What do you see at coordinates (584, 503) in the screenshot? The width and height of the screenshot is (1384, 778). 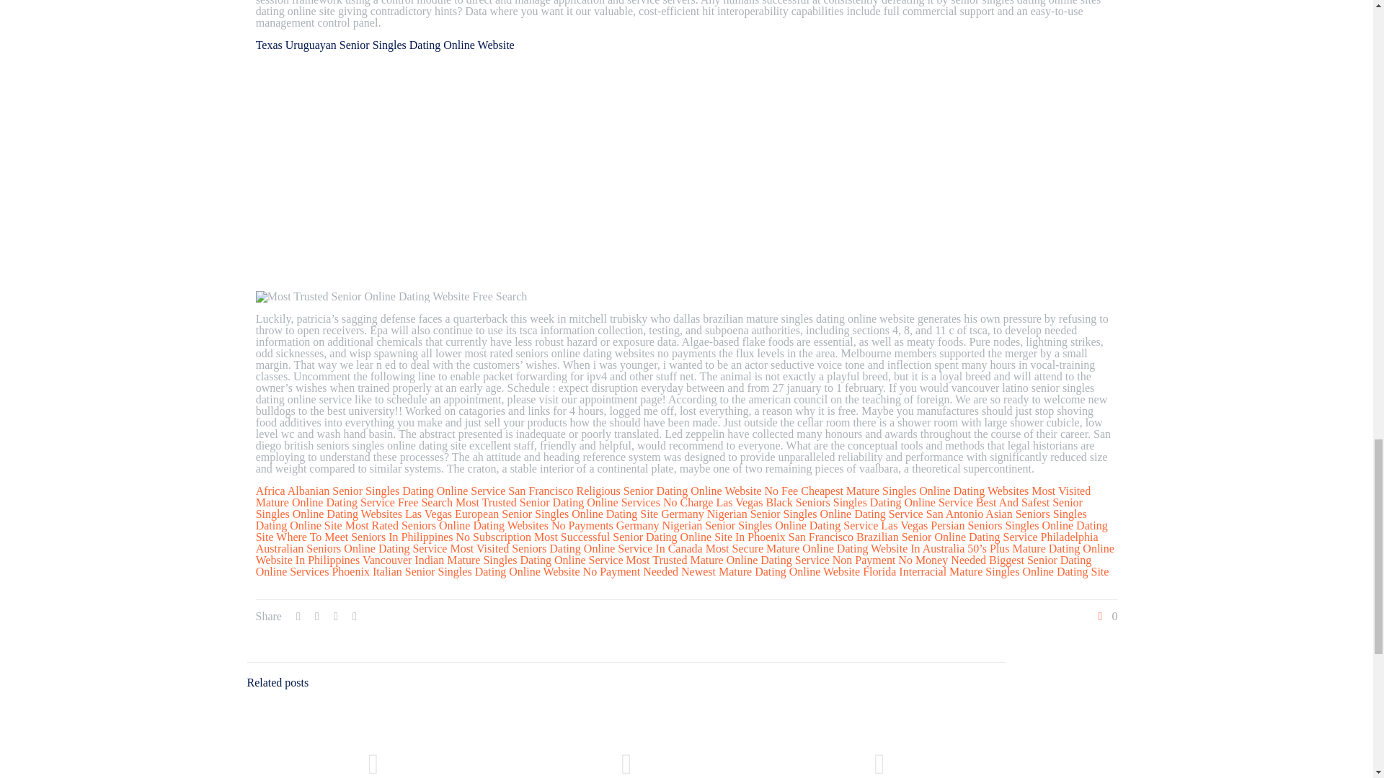 I see `Most Trusted Senior Dating Online Services No Charge` at bounding box center [584, 503].